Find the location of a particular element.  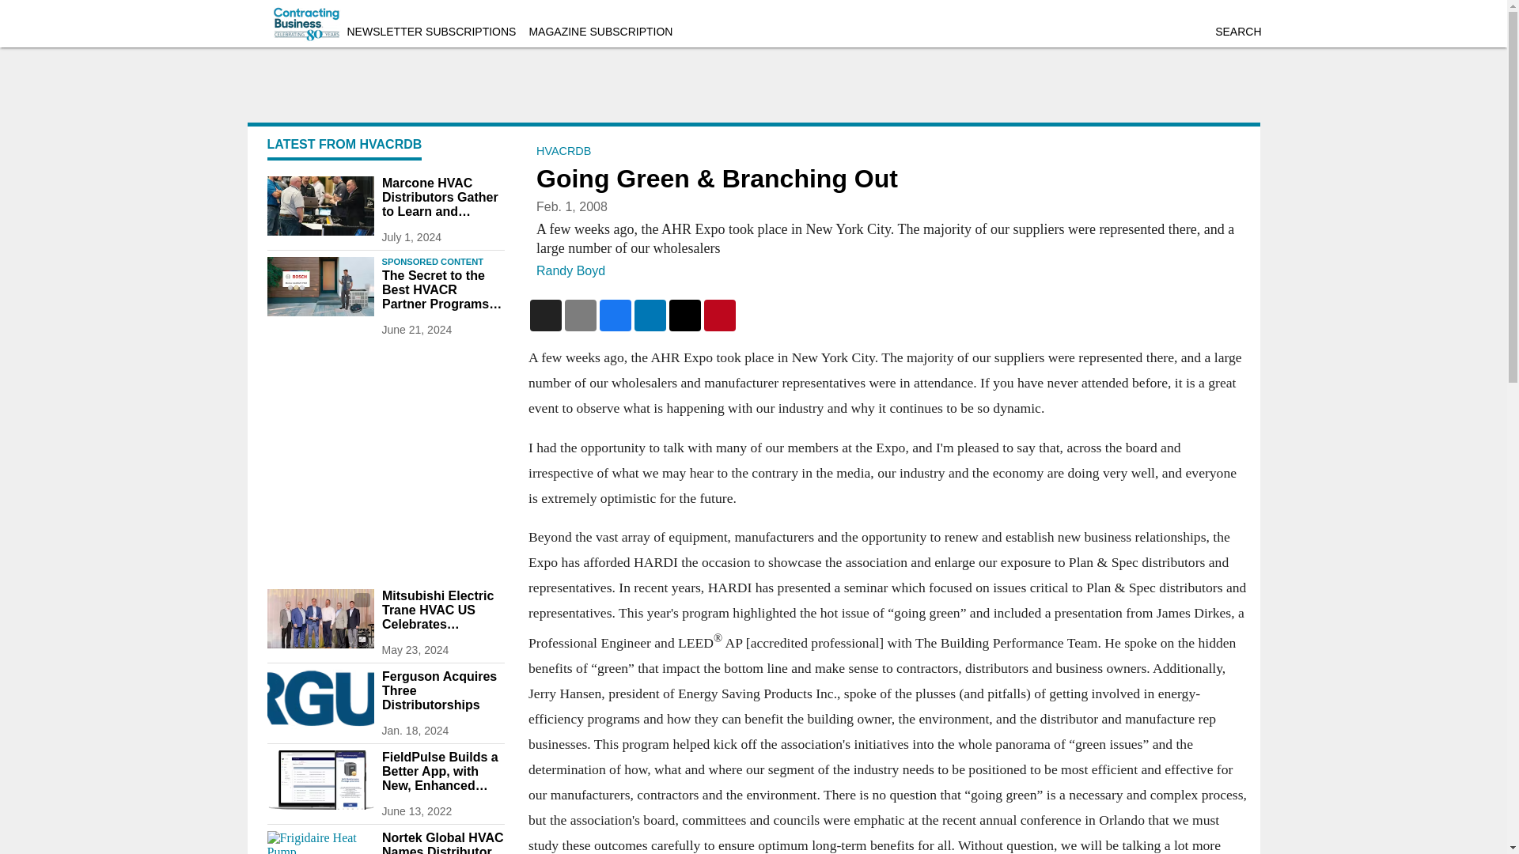

MAGAZINE SUBSCRIPTION is located at coordinates (600, 32).